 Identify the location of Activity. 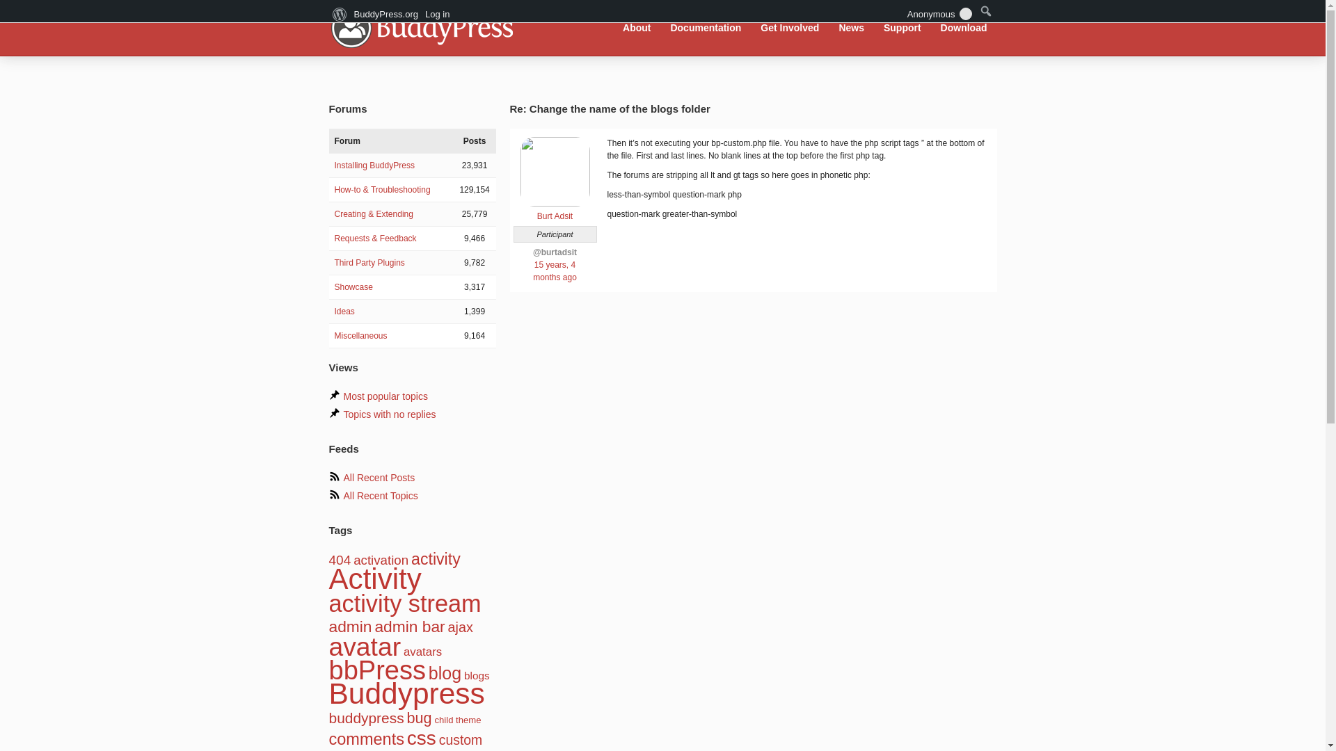
(374, 579).